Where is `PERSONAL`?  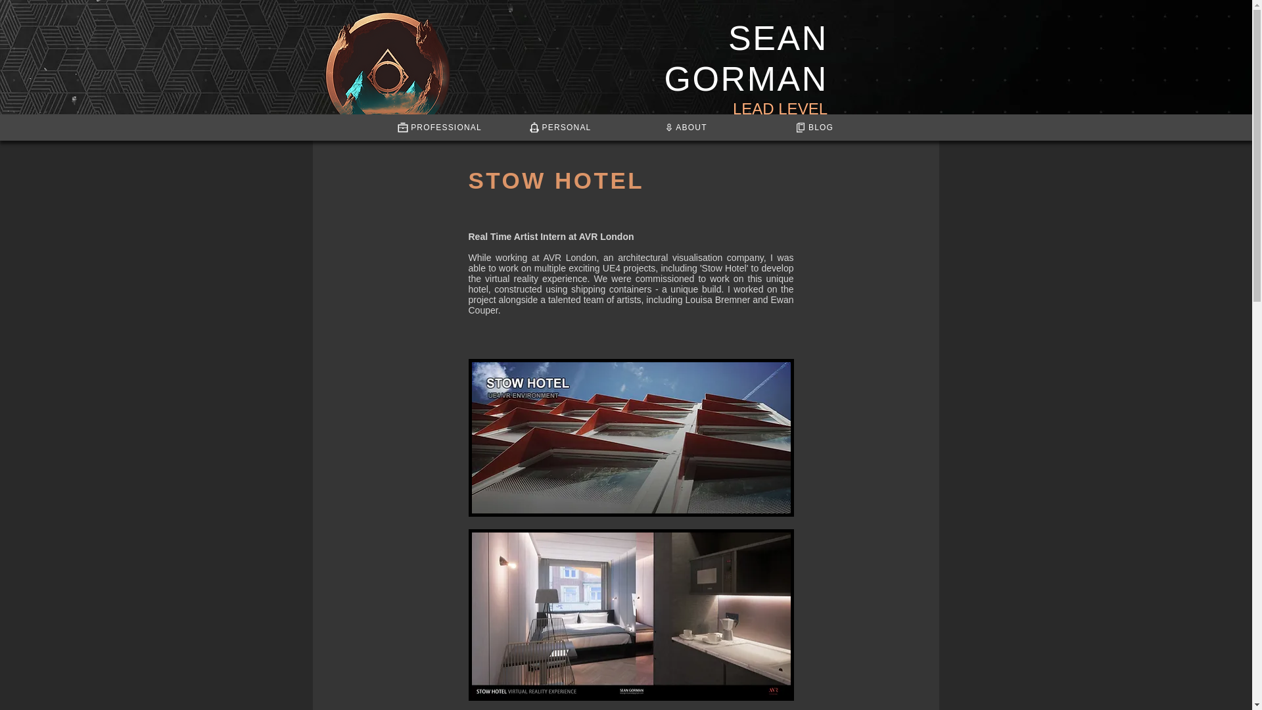
PERSONAL is located at coordinates (559, 127).